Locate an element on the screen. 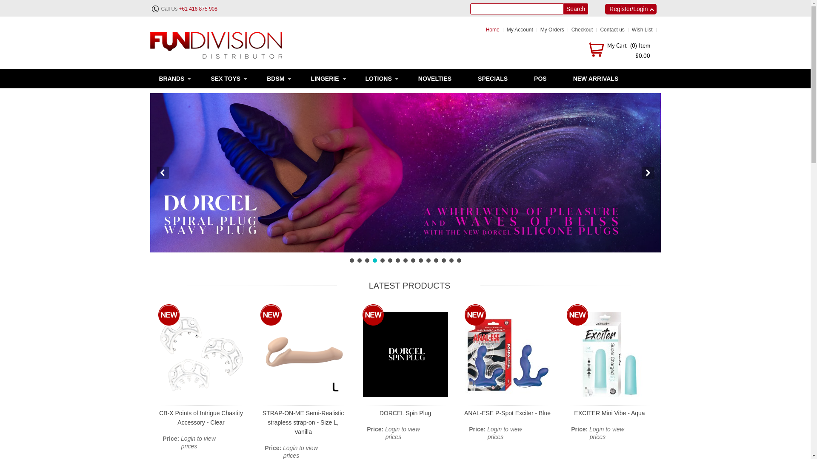 Image resolution: width=817 pixels, height=459 pixels. My Cart  (0) Item
$0.00 is located at coordinates (618, 52).